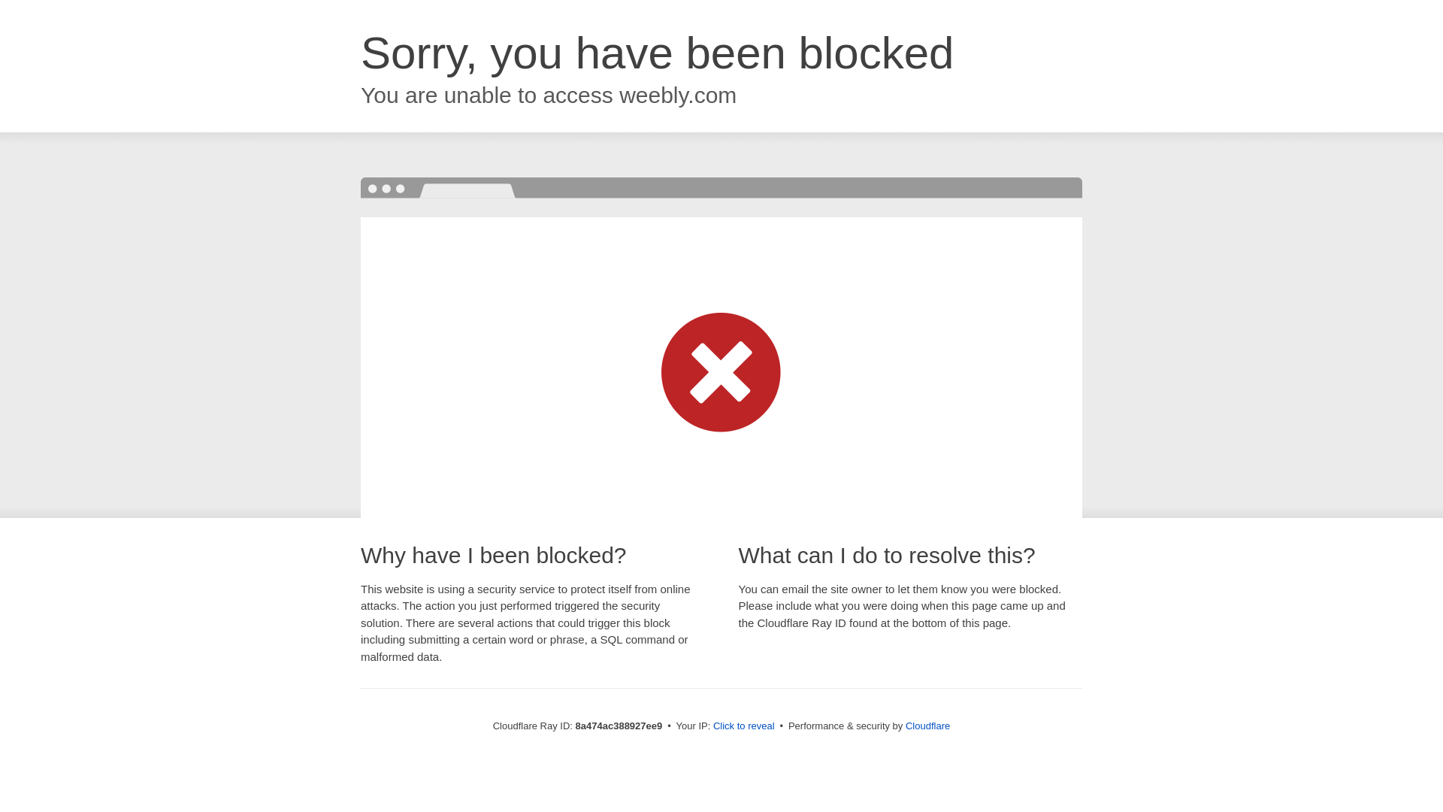  I want to click on Click to reveal, so click(744, 726).